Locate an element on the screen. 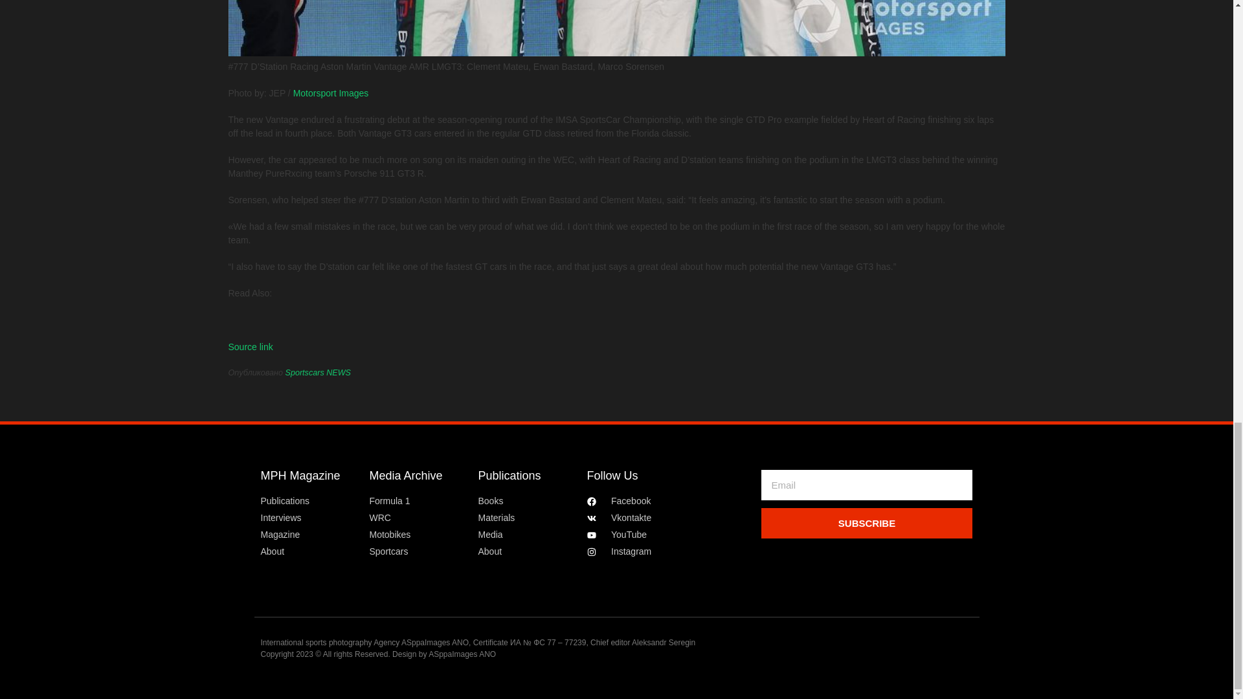 The image size is (1243, 699). Materials is located at coordinates (525, 518).